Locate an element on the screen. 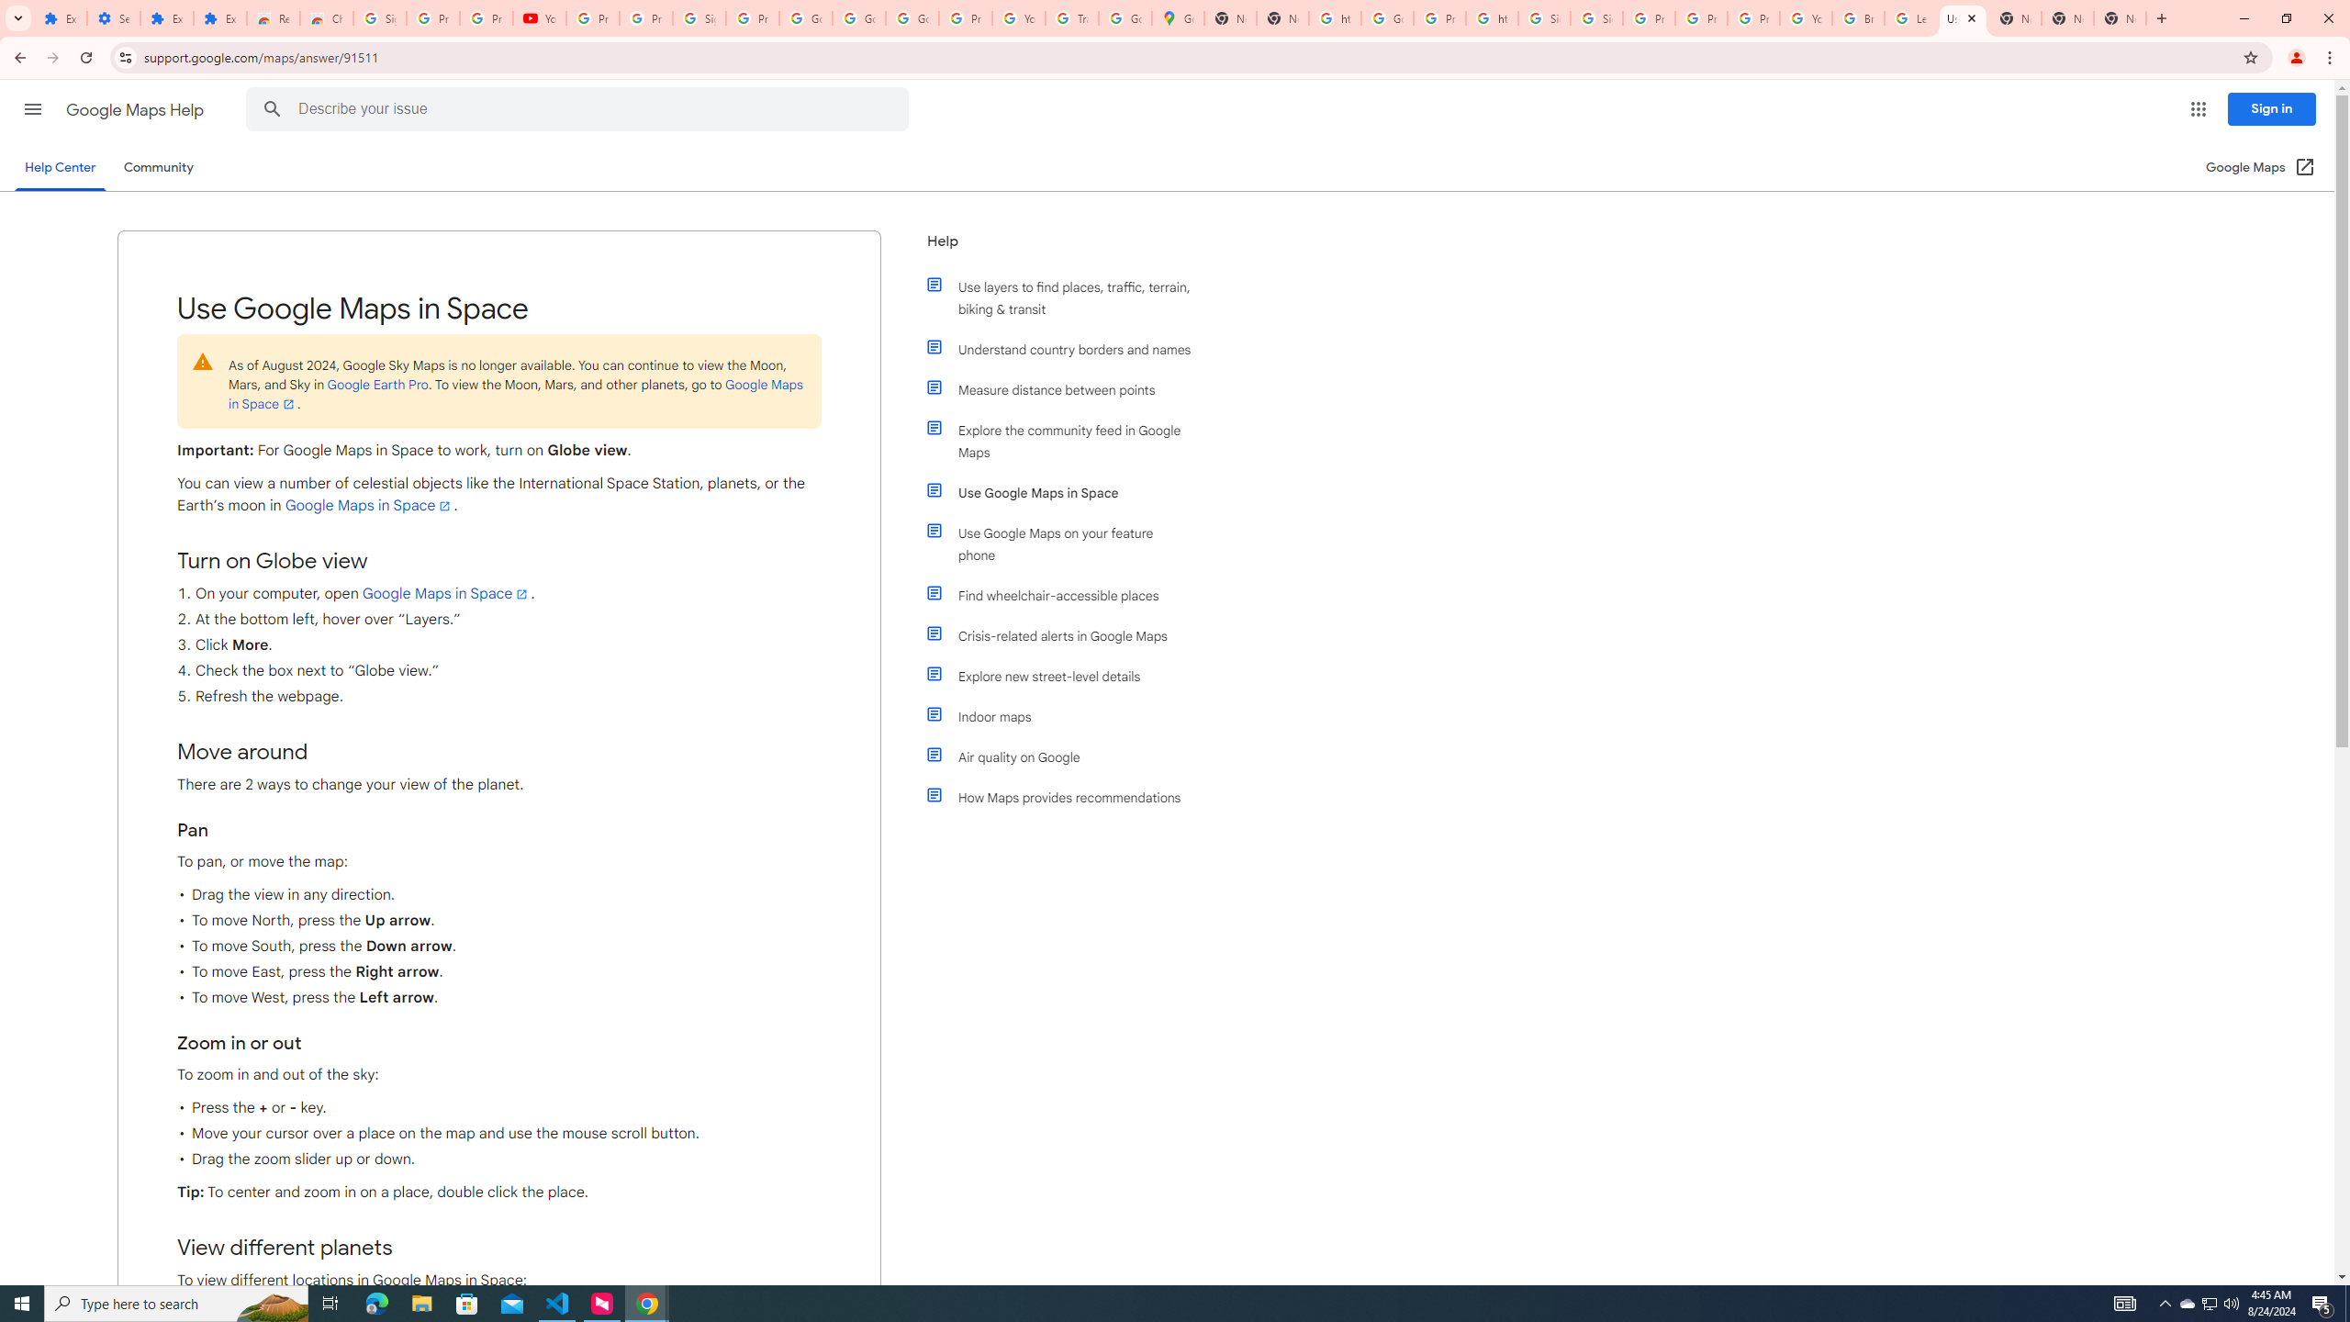  Find wheelchair-accessible places is located at coordinates (1068, 595).